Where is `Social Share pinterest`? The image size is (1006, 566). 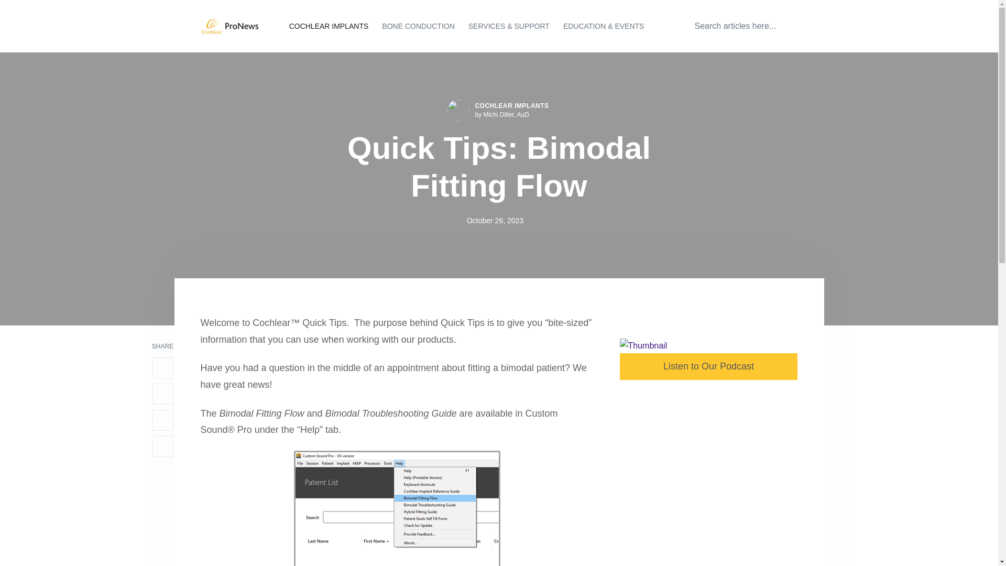
Social Share pinterest is located at coordinates (162, 446).